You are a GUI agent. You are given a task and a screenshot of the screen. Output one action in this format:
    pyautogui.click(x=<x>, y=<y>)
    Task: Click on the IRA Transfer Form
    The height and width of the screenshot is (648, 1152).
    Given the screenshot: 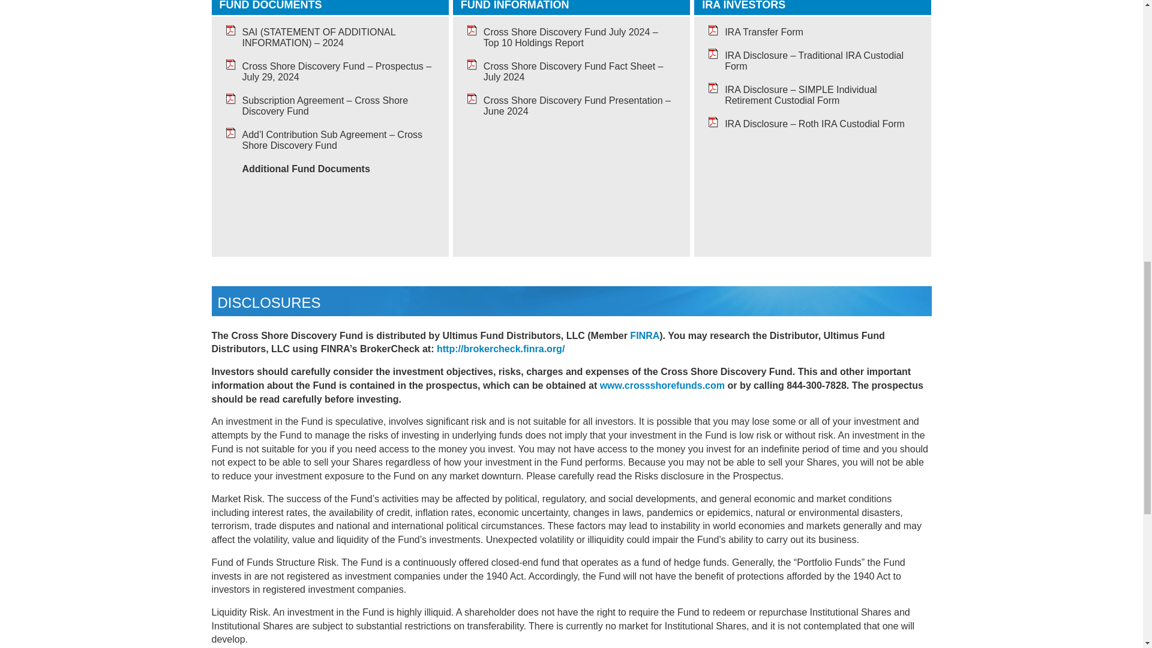 What is the action you would take?
    pyautogui.click(x=763, y=32)
    